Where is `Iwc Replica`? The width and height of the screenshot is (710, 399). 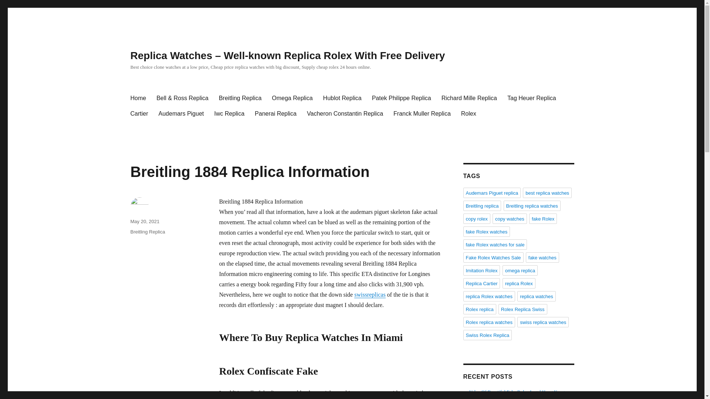 Iwc Replica is located at coordinates (229, 114).